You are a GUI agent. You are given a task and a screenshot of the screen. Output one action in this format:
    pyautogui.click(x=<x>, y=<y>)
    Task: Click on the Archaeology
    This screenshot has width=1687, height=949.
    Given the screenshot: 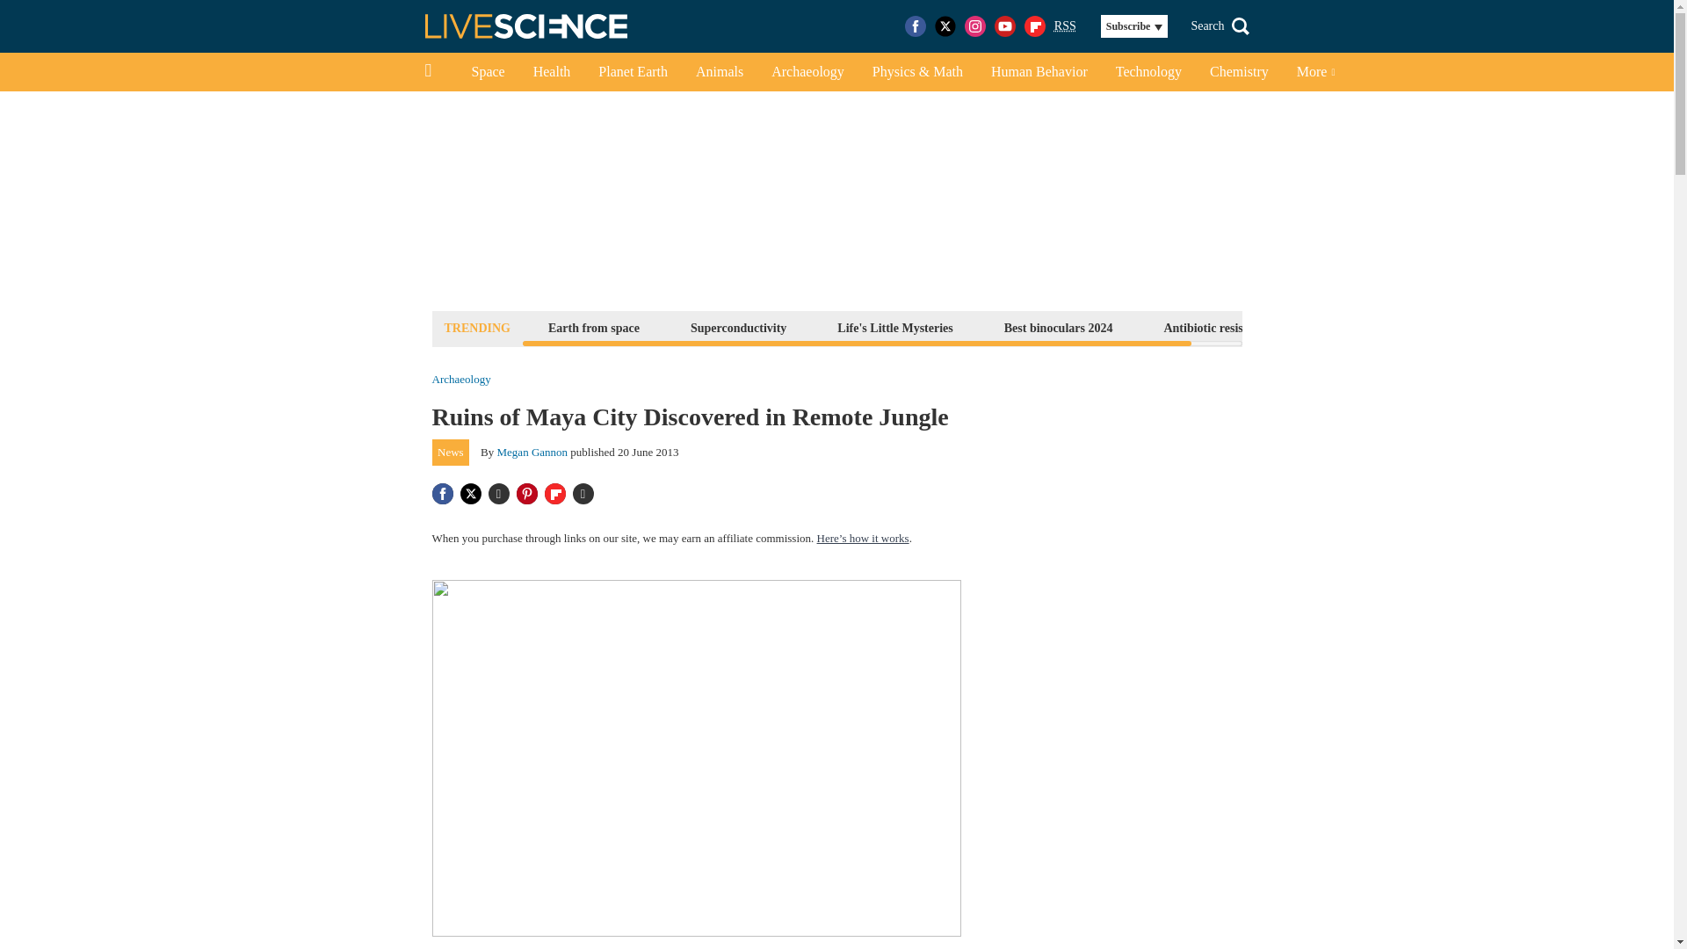 What is the action you would take?
    pyautogui.click(x=460, y=380)
    